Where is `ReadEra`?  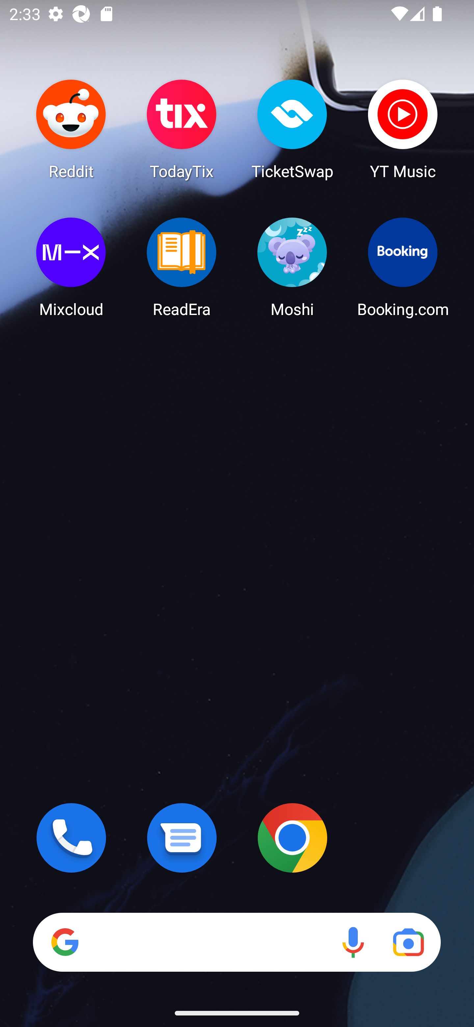
ReadEra is located at coordinates (182, 267).